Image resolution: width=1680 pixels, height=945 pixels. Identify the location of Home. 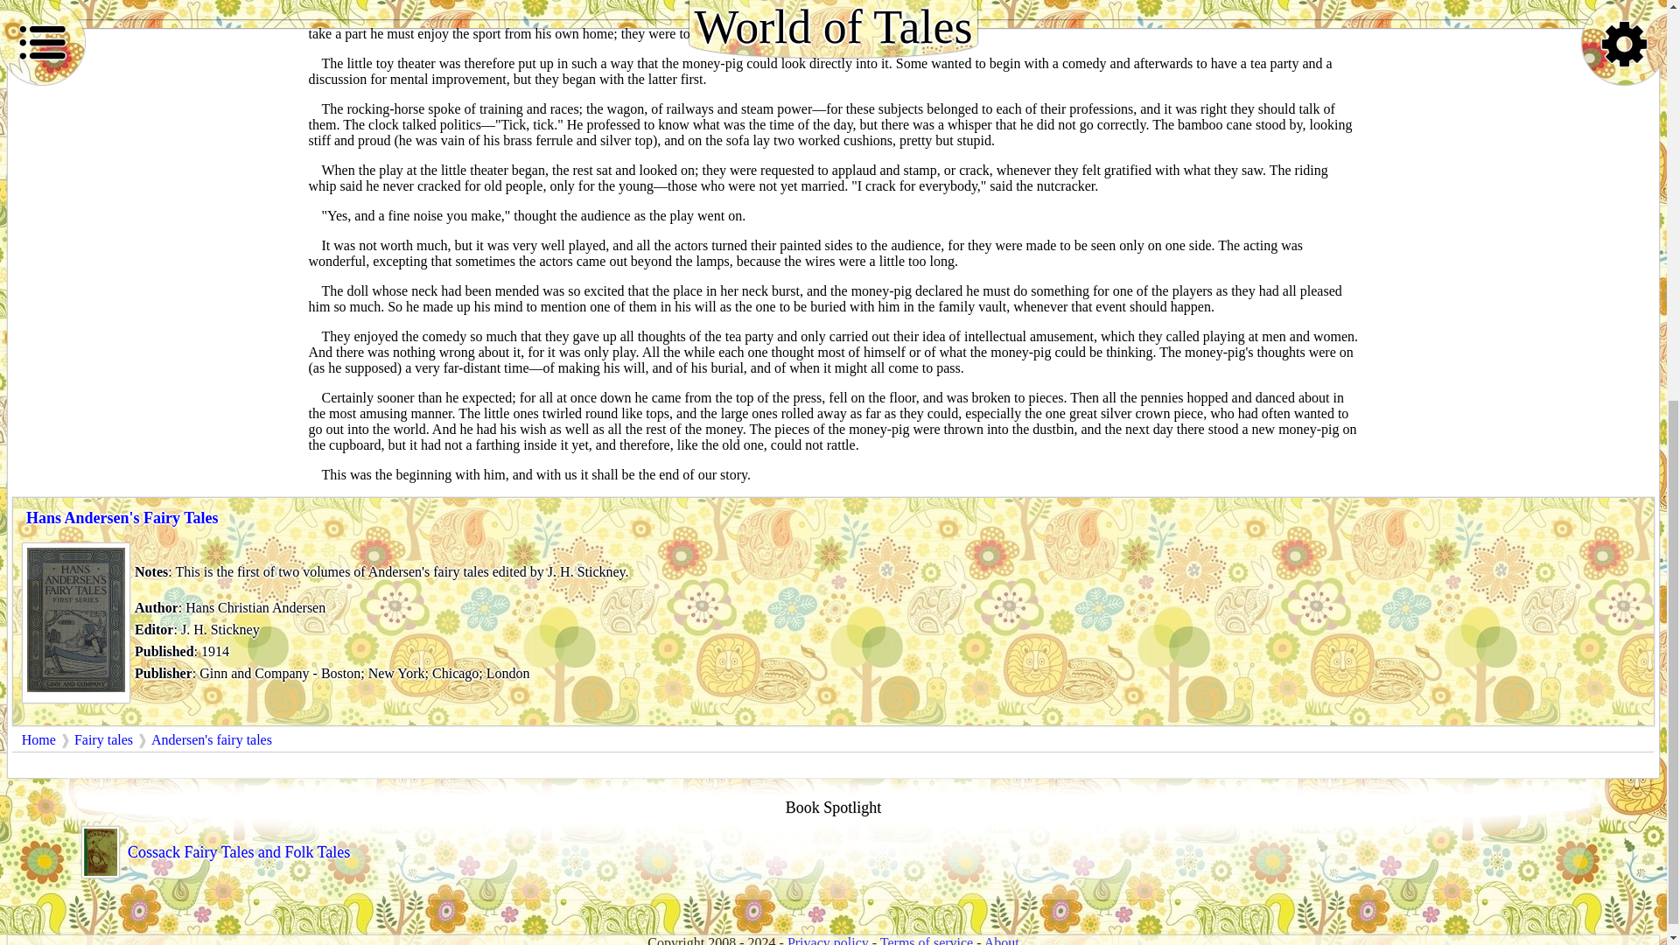
(38, 740).